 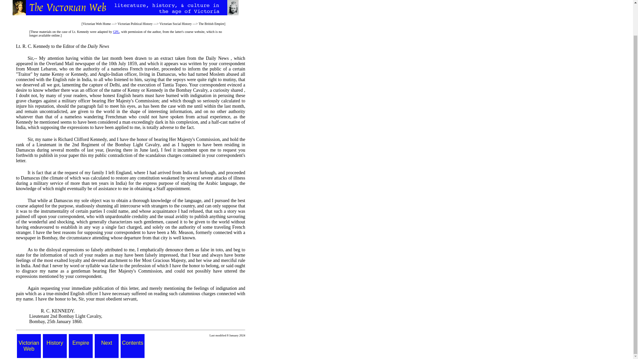 I want to click on Victorian Political History, so click(x=135, y=23).